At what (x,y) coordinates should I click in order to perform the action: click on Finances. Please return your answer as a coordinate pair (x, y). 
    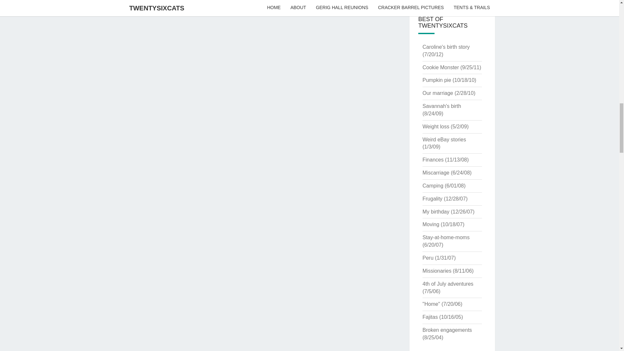
    Looking at the image, I should click on (433, 160).